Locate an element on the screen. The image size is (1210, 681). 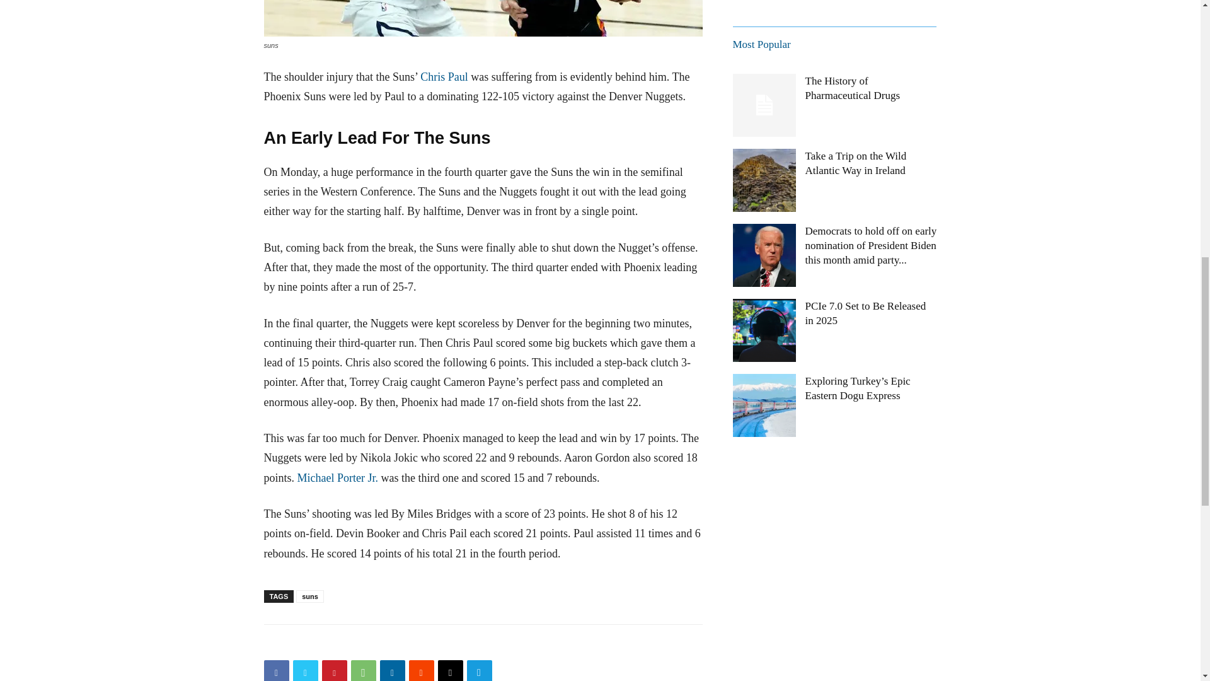
Chris Paul is located at coordinates (444, 77).